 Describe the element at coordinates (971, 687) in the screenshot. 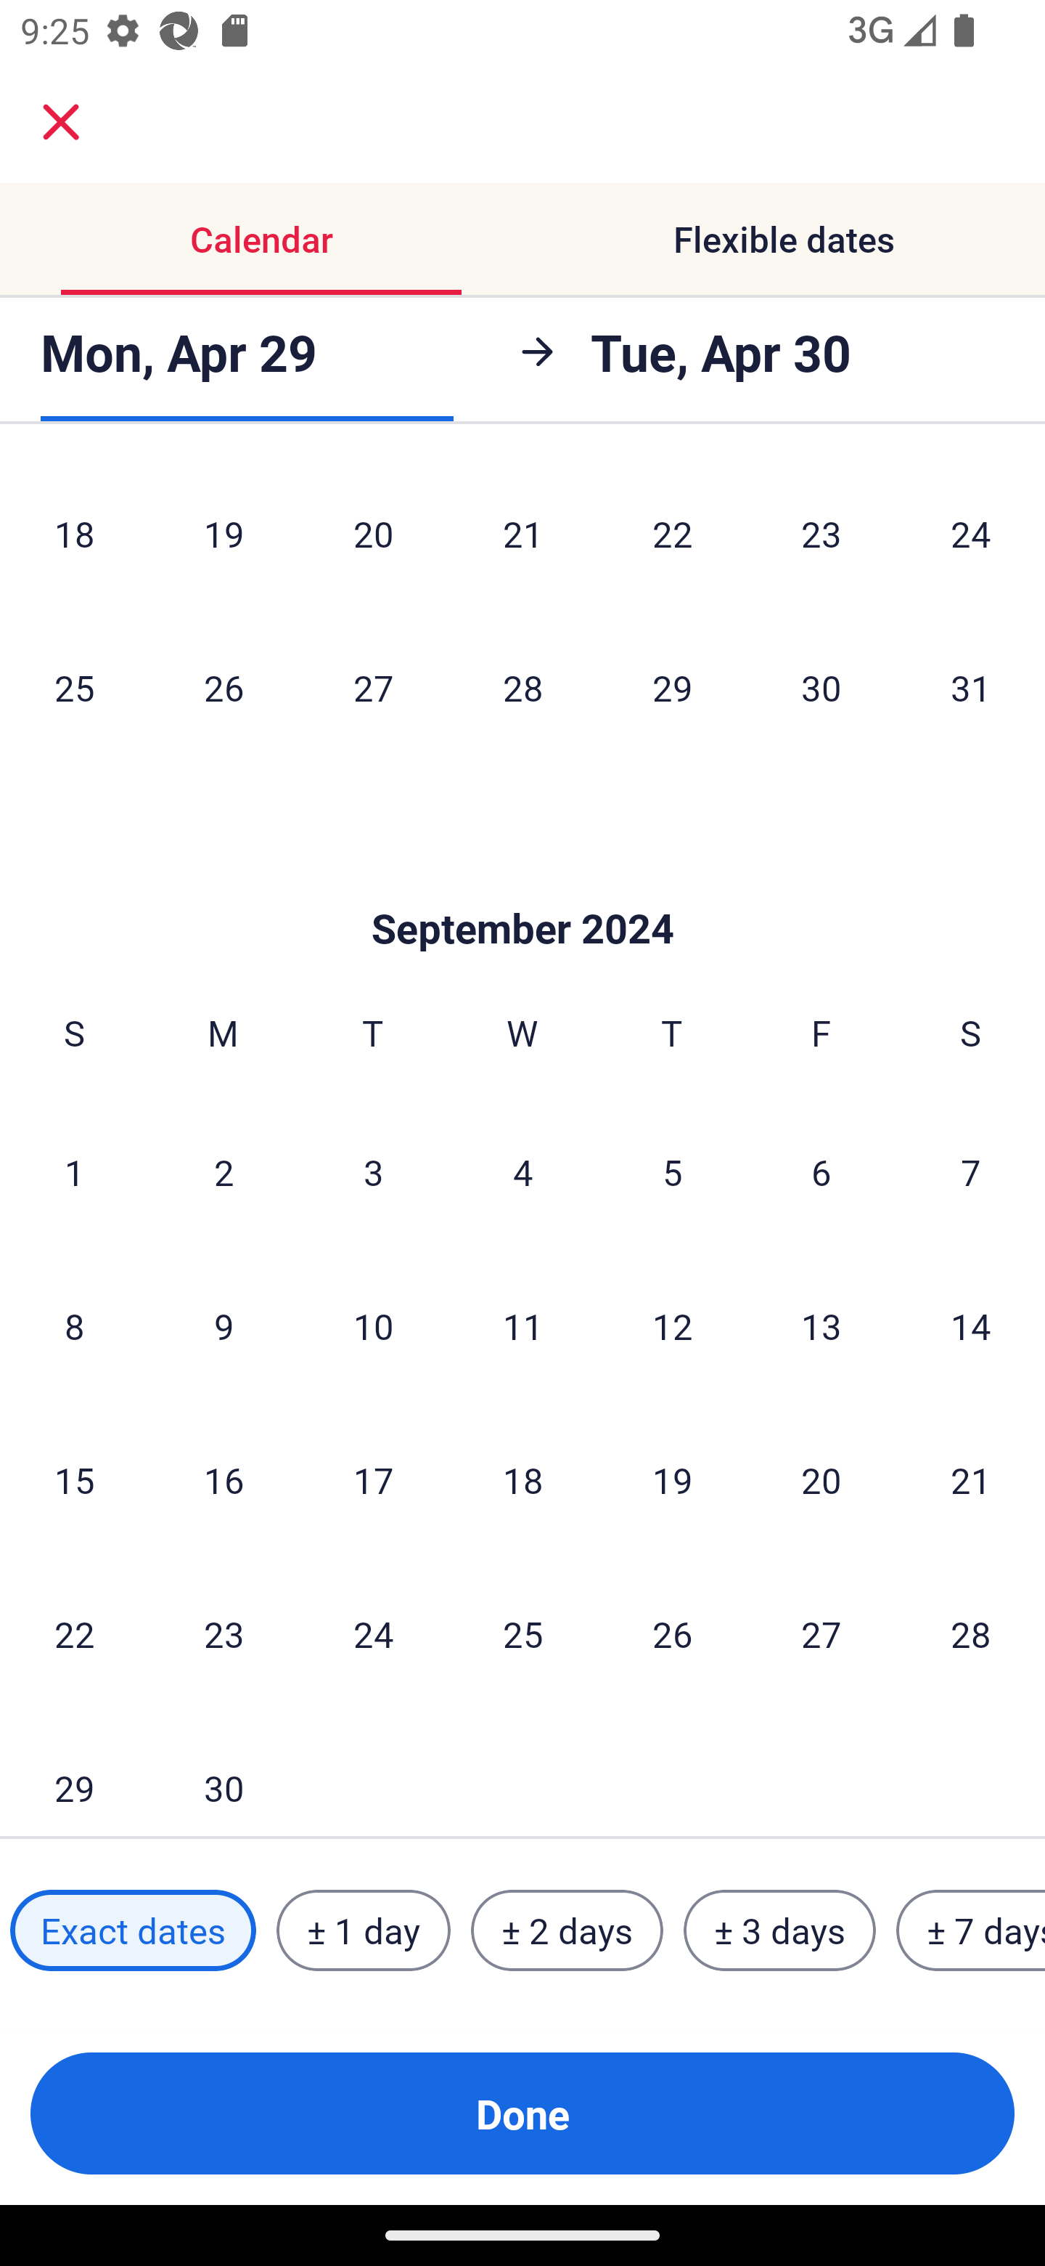

I see `31 Saturday, August 31, 2024` at that location.